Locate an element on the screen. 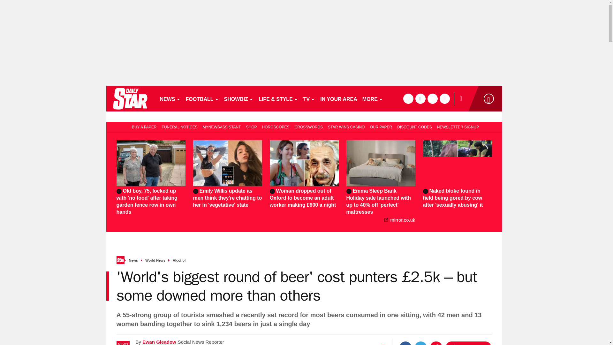  Facebook is located at coordinates (405, 343).